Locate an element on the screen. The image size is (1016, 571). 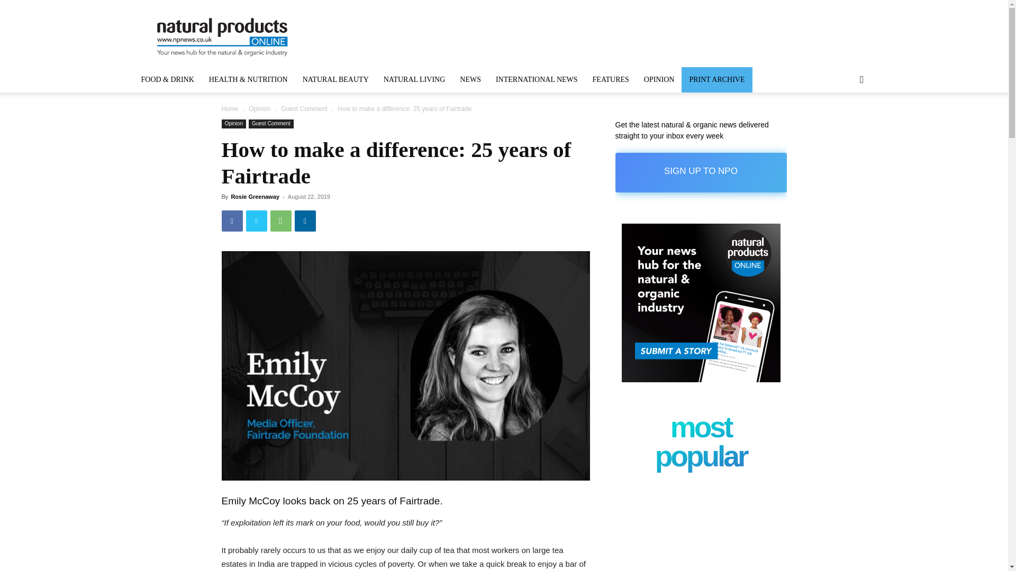
View all posts in Guest Comment is located at coordinates (304, 108).